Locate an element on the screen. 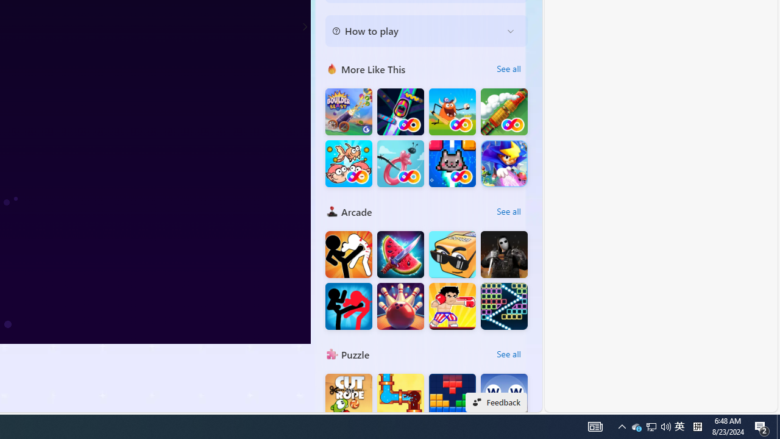 The image size is (780, 439). Kitten Force FRVR is located at coordinates (452, 163).